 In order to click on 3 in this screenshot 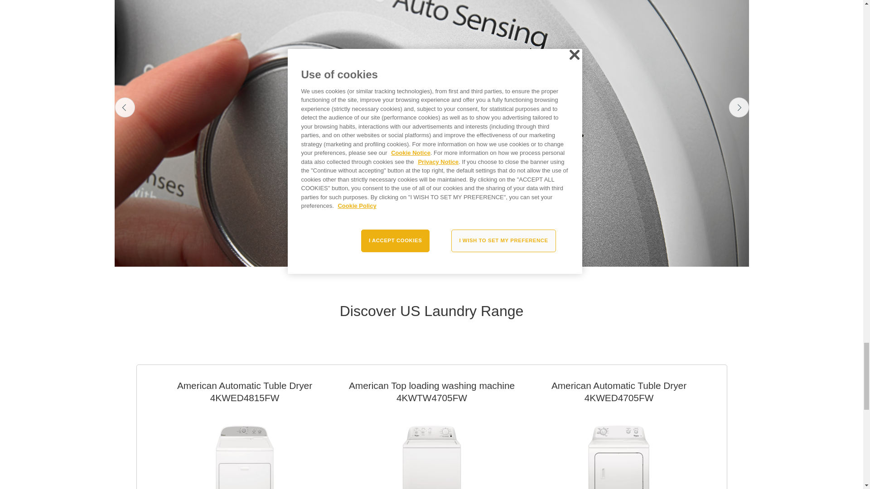, I will do `click(435, 255)`.